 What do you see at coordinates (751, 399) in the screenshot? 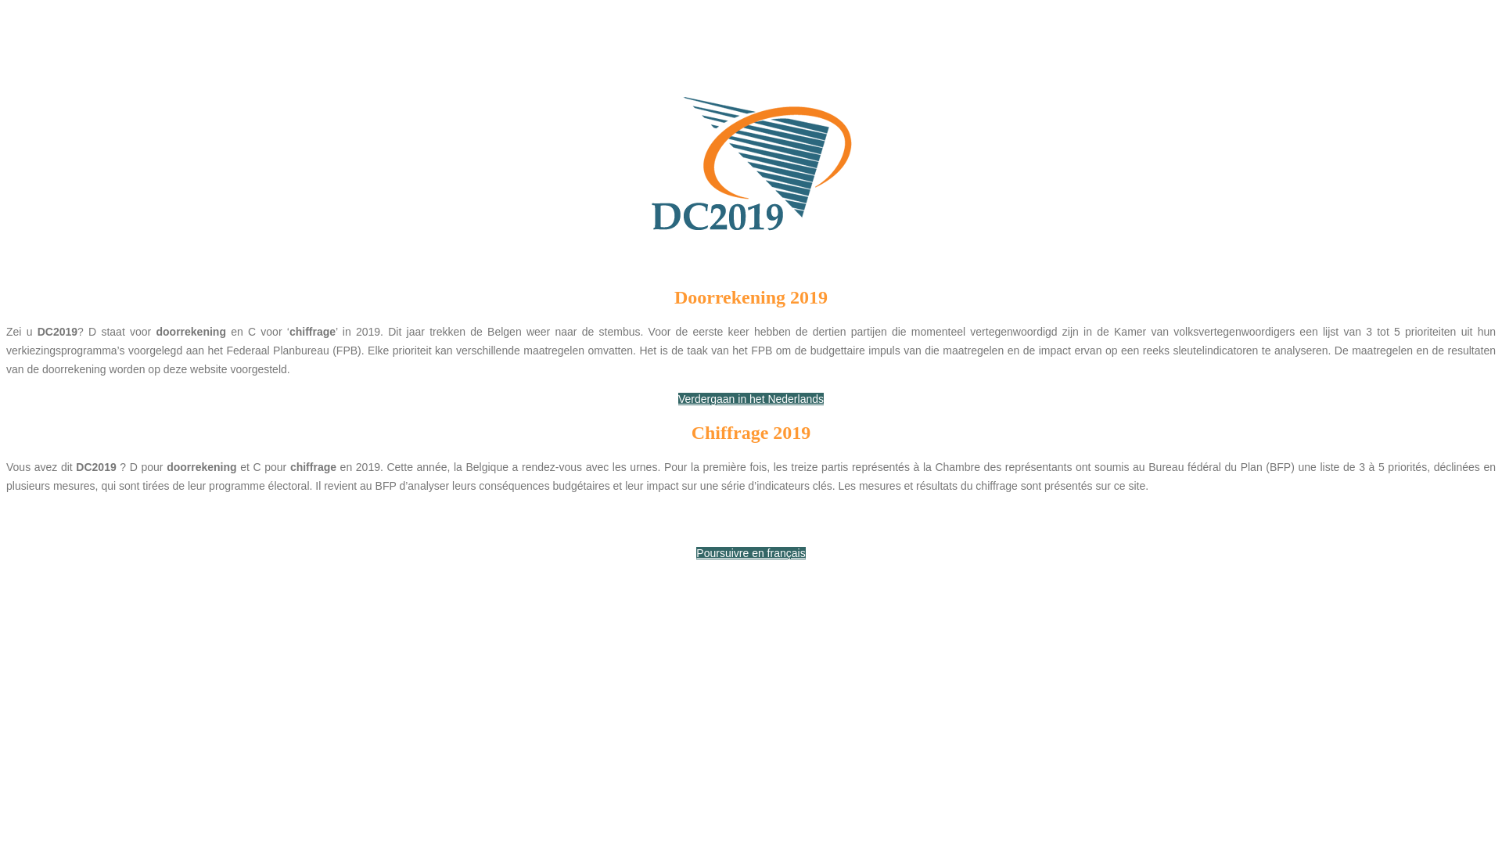
I see `Verdergaan in het Nederlands` at bounding box center [751, 399].